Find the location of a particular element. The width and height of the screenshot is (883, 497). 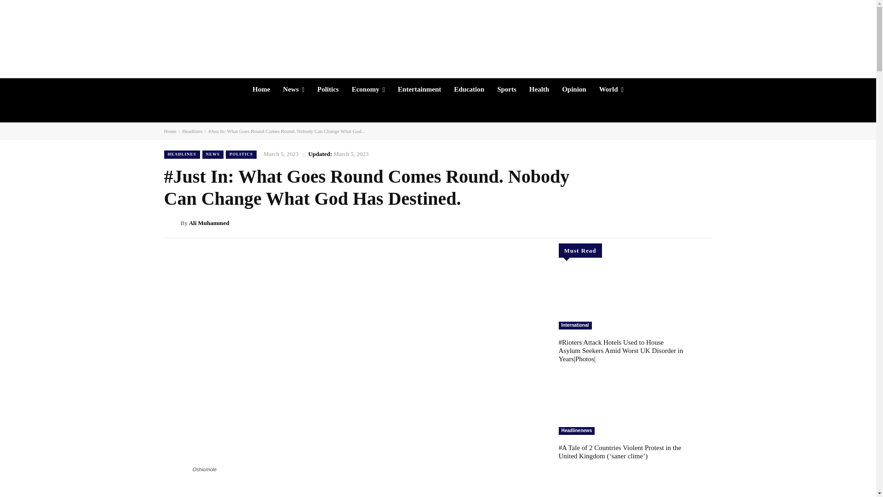

World is located at coordinates (611, 89).